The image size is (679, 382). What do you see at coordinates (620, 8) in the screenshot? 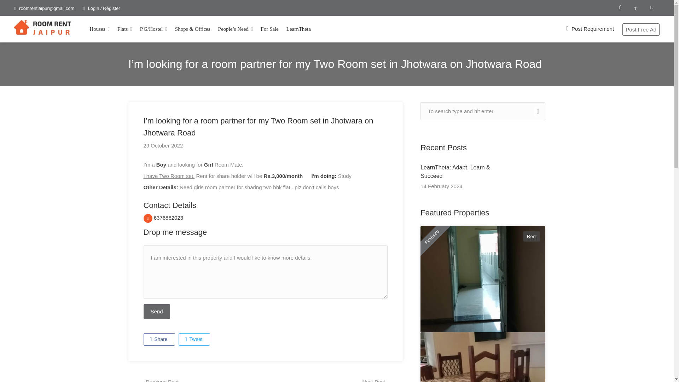
I see `facebook` at bounding box center [620, 8].